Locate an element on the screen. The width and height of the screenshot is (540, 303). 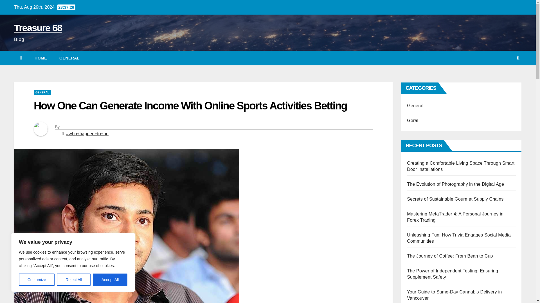
Treasure 68 is located at coordinates (38, 27).